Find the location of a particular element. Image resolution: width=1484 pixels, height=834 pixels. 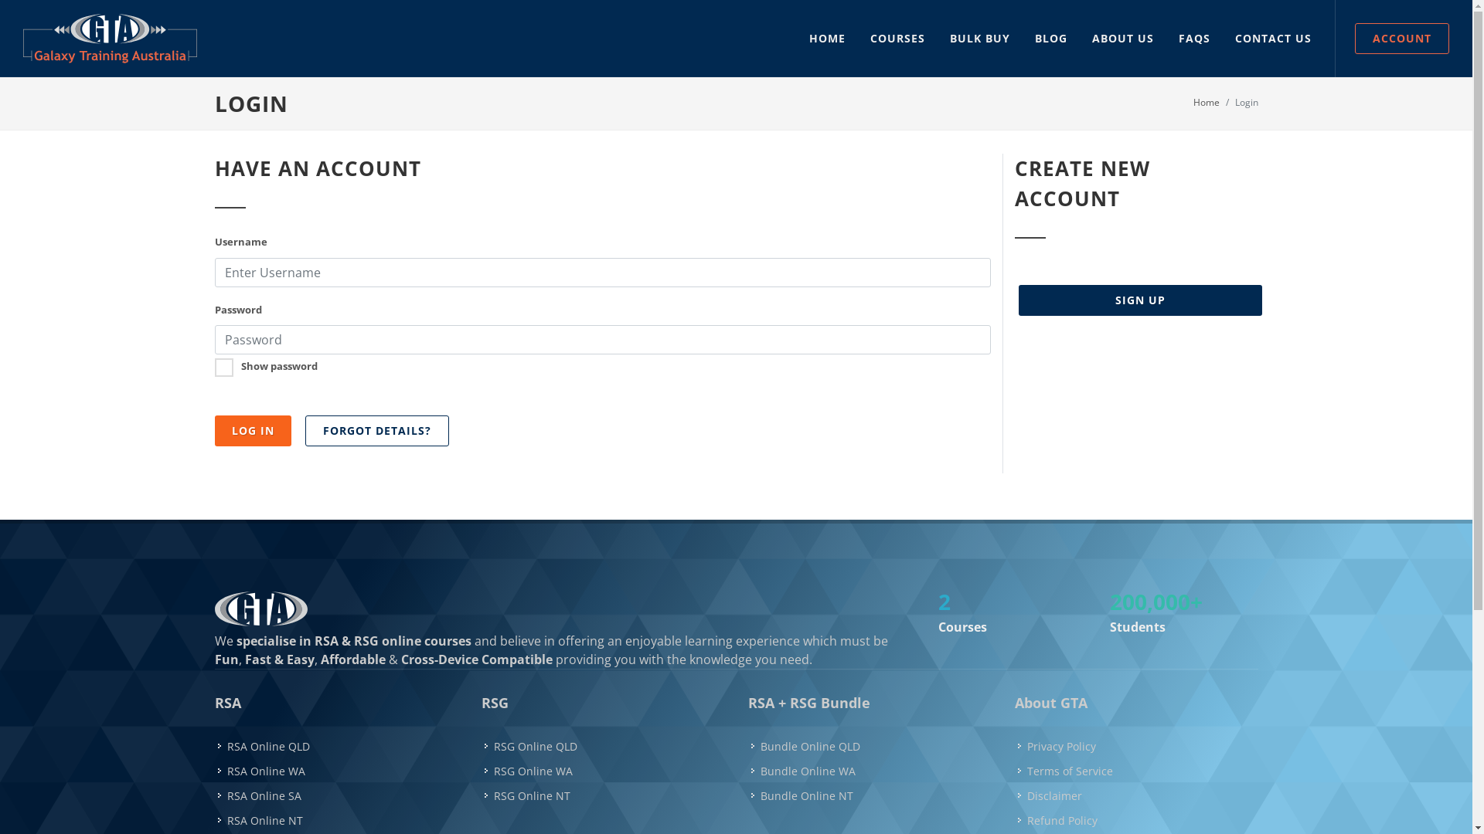

RSG Online QLD is located at coordinates (532, 746).